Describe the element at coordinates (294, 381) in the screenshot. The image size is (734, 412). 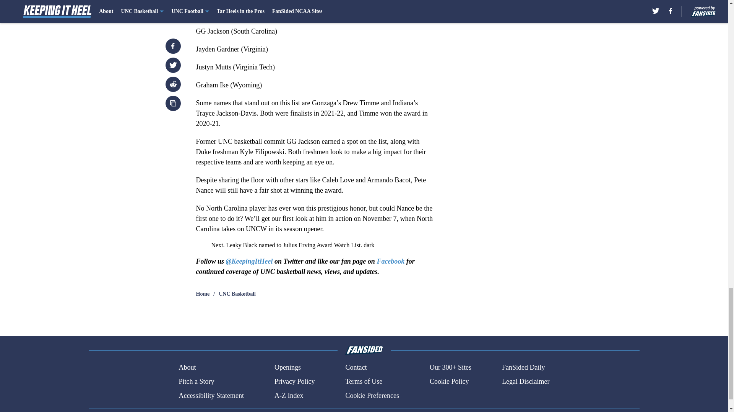
I see `Privacy Policy` at that location.